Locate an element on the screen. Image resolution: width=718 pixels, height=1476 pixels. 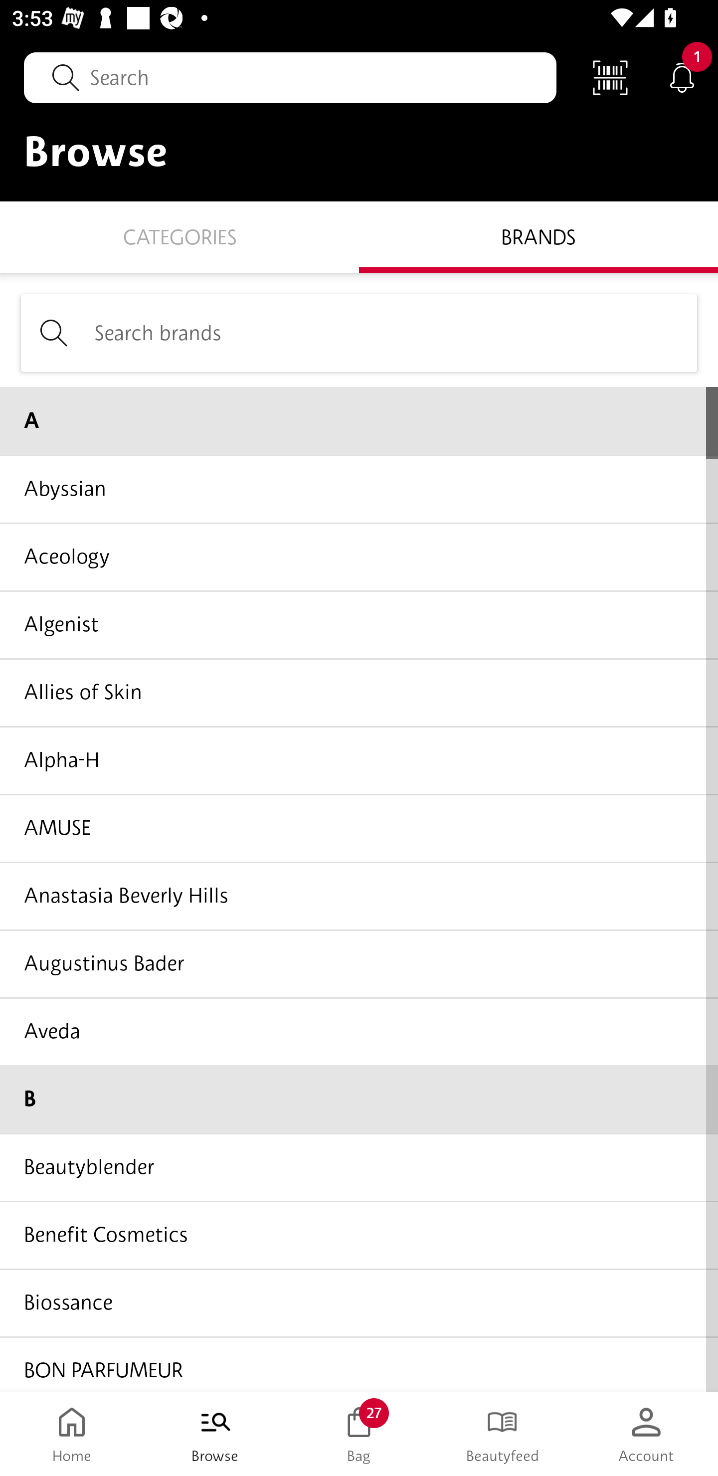
Search is located at coordinates (290, 77).